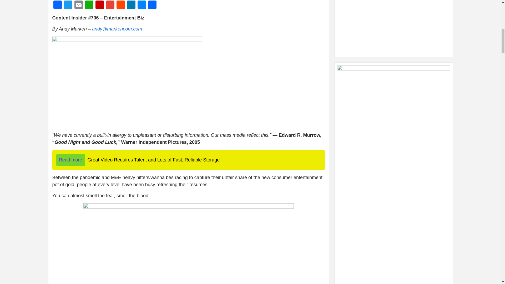  I want to click on Email, so click(78, 5).